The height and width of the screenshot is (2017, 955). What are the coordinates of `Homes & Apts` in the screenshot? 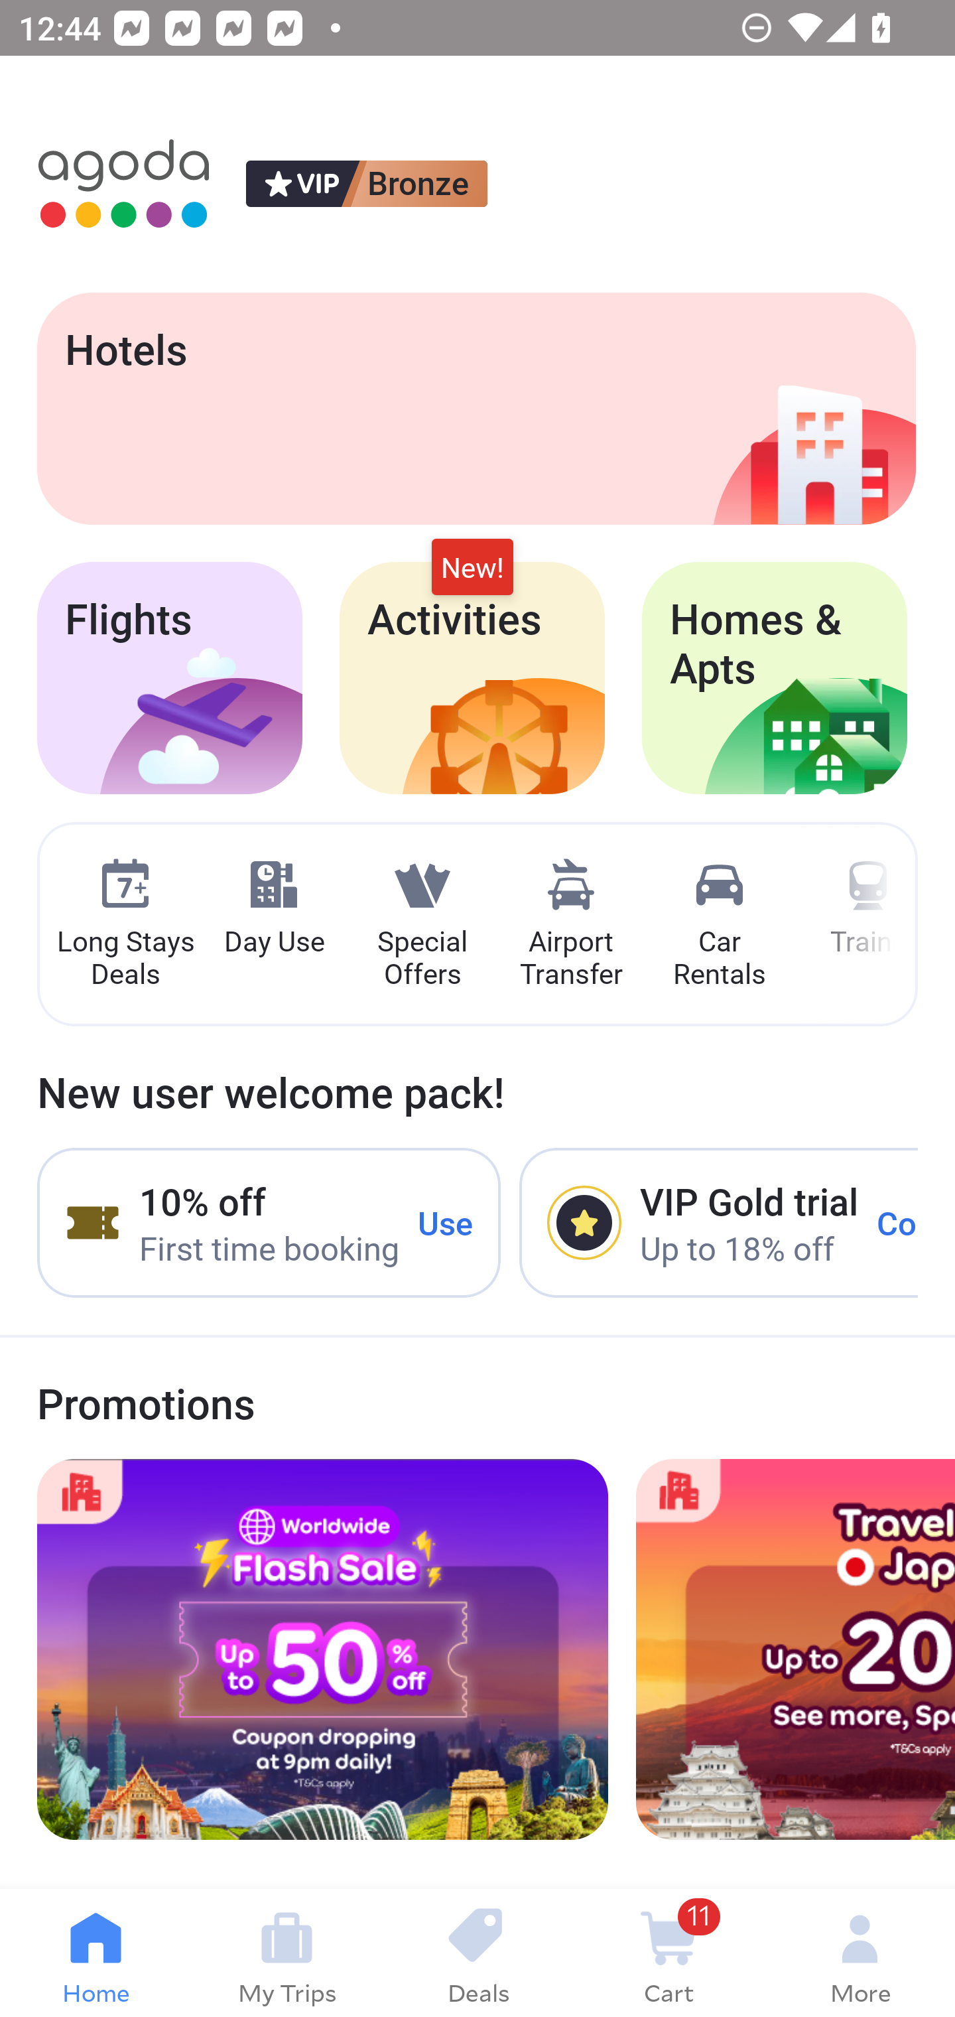 It's located at (775, 678).